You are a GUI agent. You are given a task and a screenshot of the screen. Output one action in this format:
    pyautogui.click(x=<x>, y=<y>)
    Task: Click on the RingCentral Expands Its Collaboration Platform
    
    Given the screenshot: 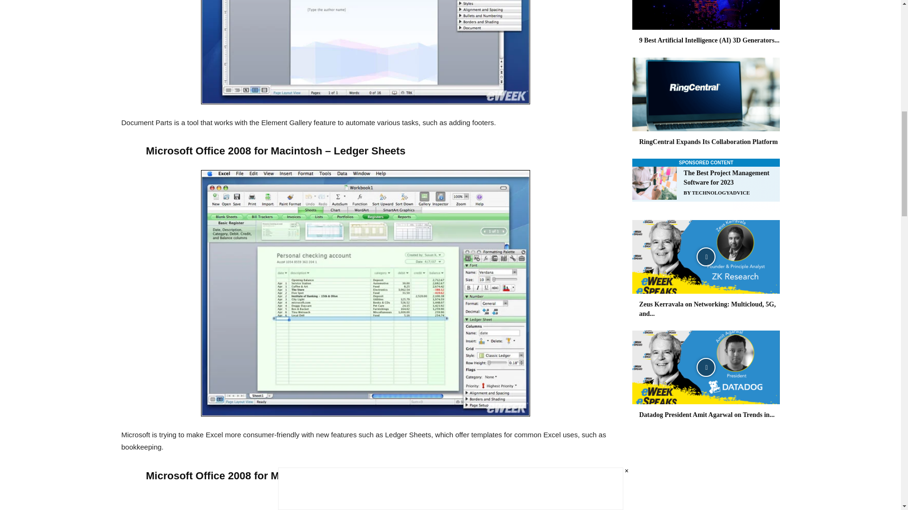 What is the action you would take?
    pyautogui.click(x=706, y=94)
    